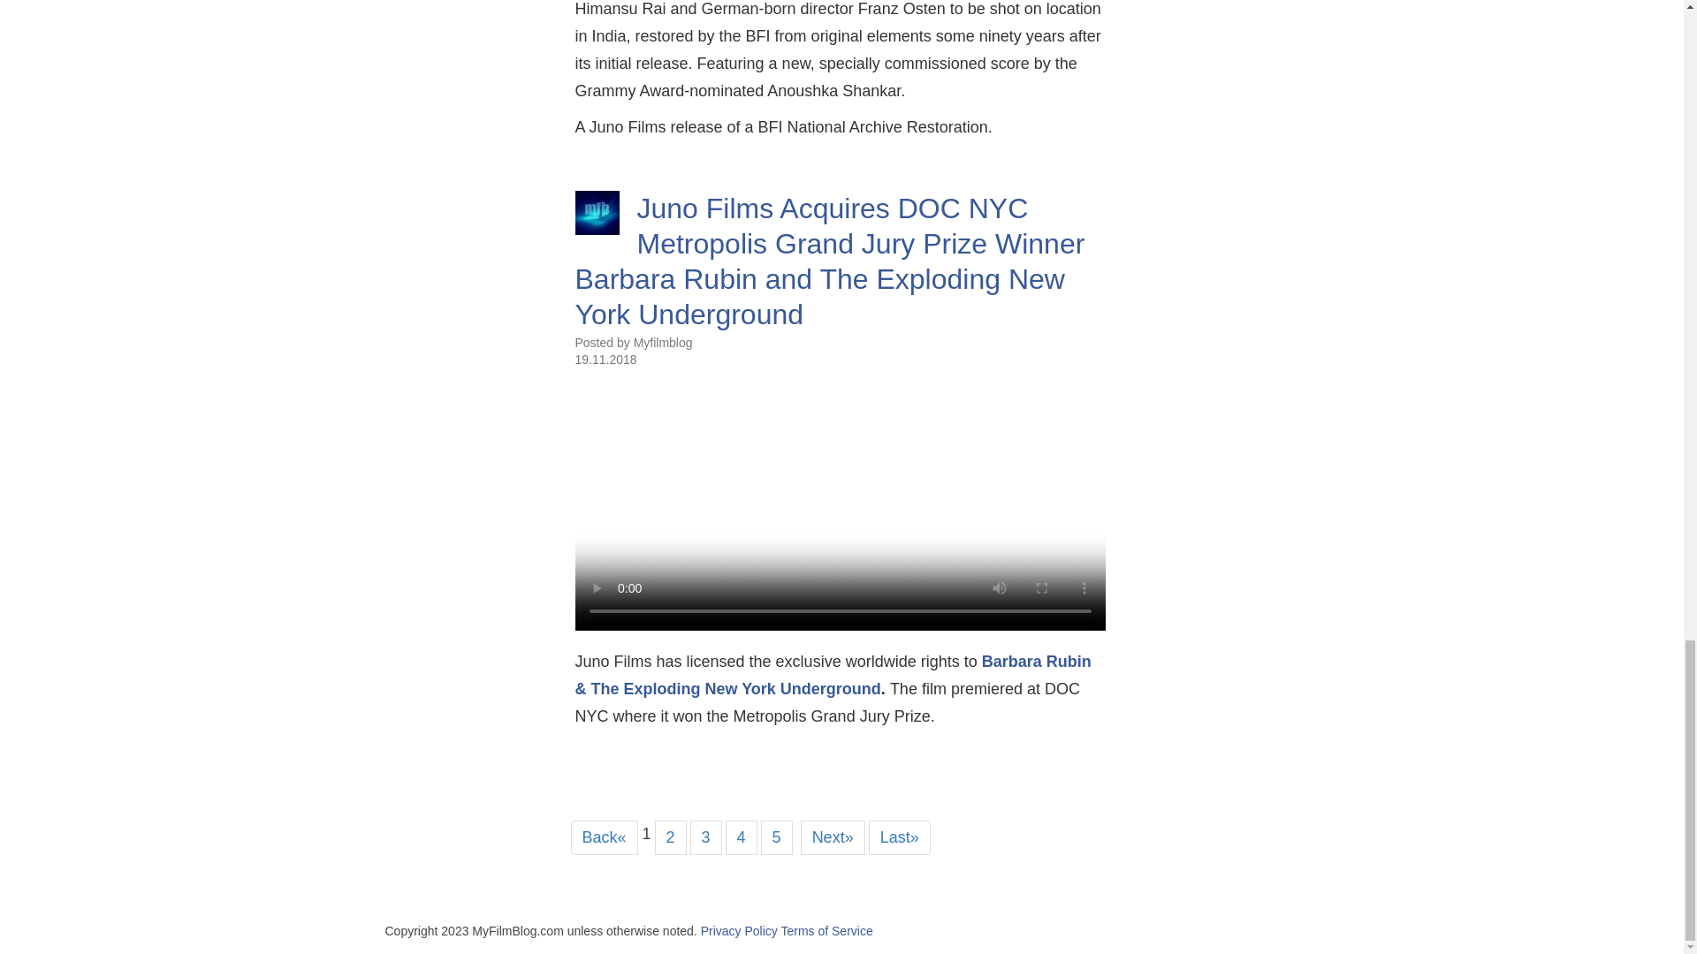 This screenshot has height=954, width=1697. Describe the element at coordinates (706, 837) in the screenshot. I see `3` at that location.